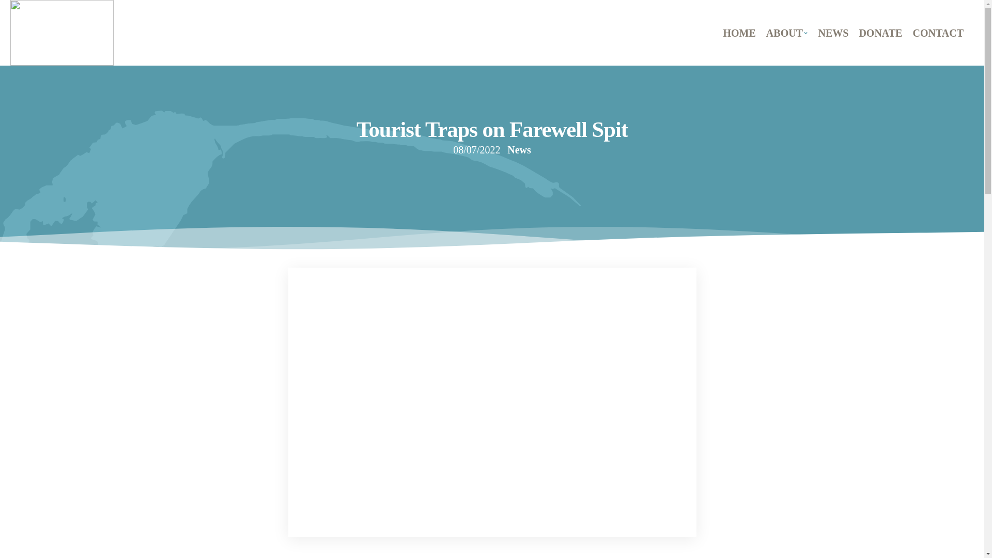 This screenshot has width=992, height=558. What do you see at coordinates (938, 32) in the screenshot?
I see `CONTACT` at bounding box center [938, 32].